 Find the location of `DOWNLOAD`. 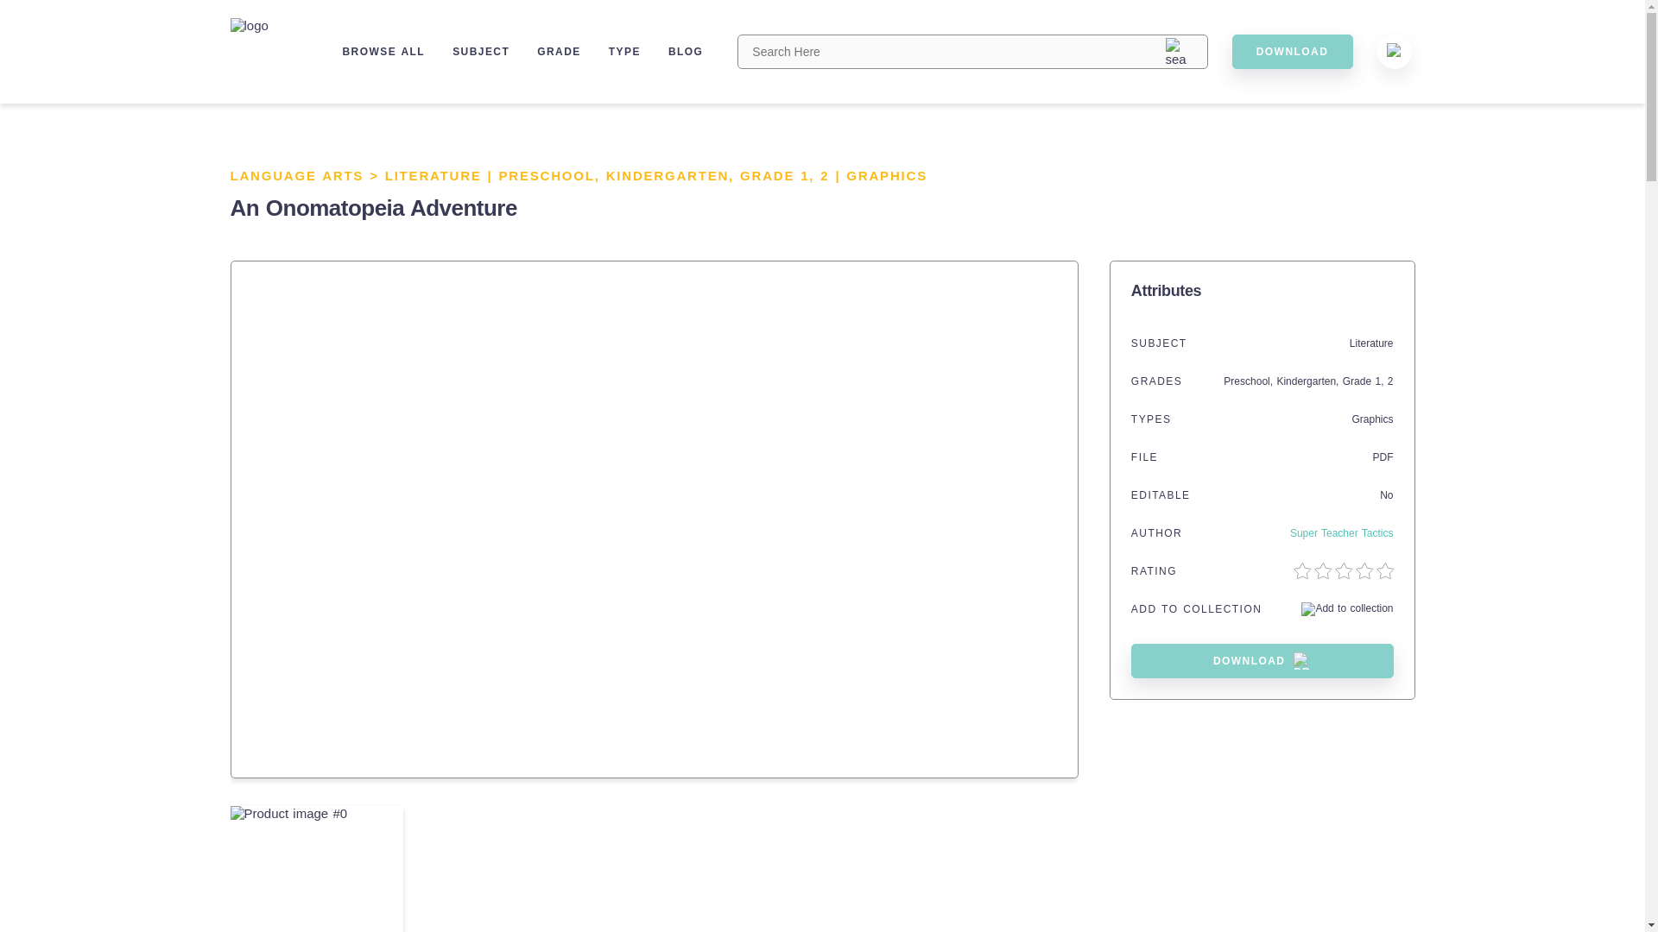

DOWNLOAD is located at coordinates (1292, 51).